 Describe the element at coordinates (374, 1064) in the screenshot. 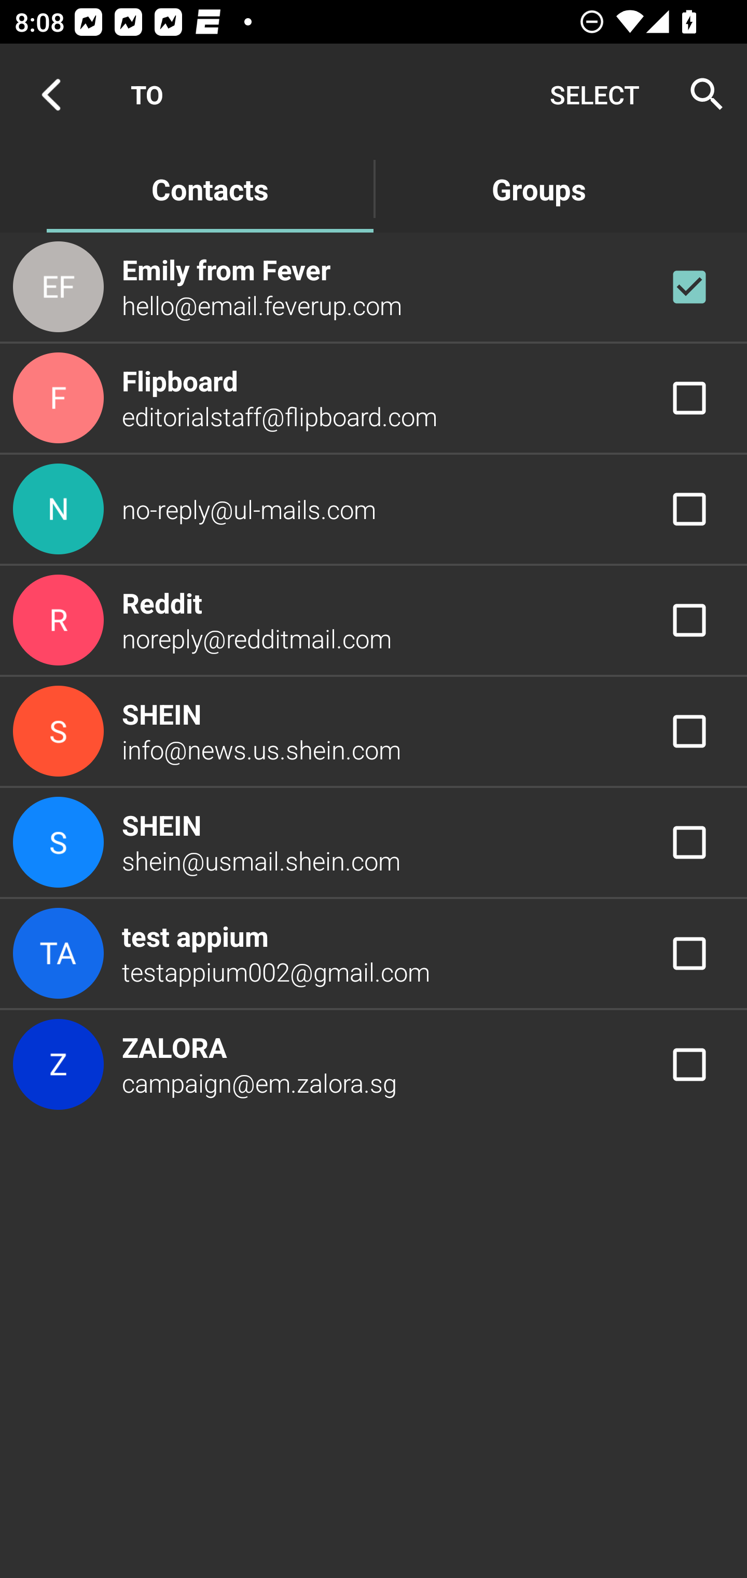

I see `ZALORA campaign@em.zalora.sg` at that location.